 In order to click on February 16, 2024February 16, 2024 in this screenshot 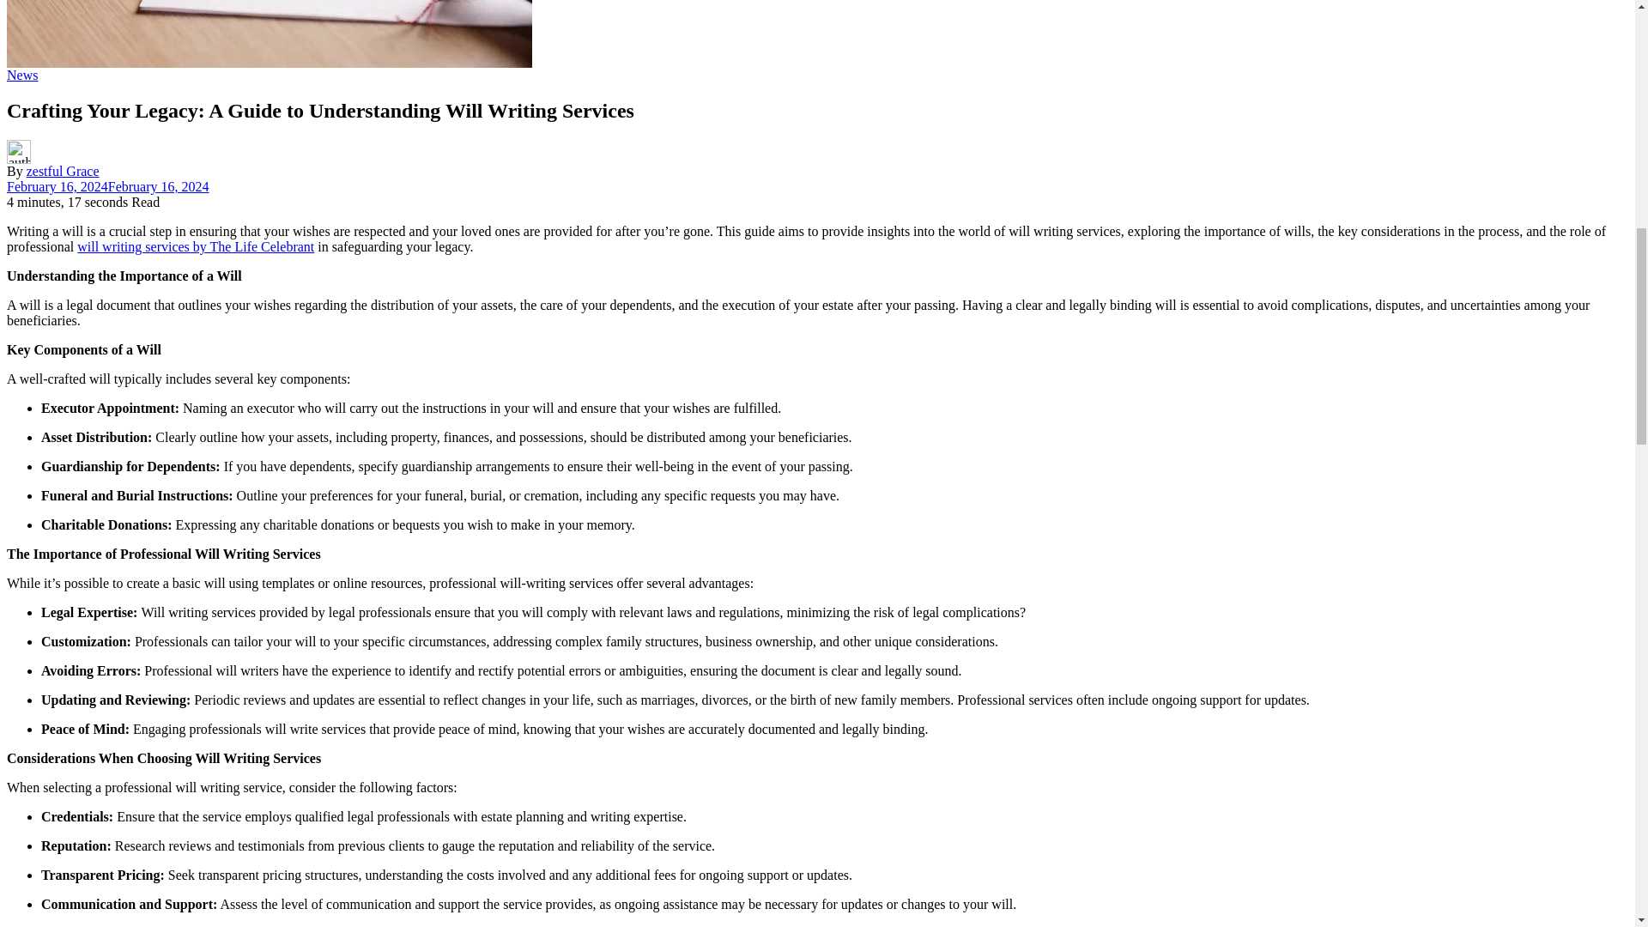, I will do `click(107, 186)`.